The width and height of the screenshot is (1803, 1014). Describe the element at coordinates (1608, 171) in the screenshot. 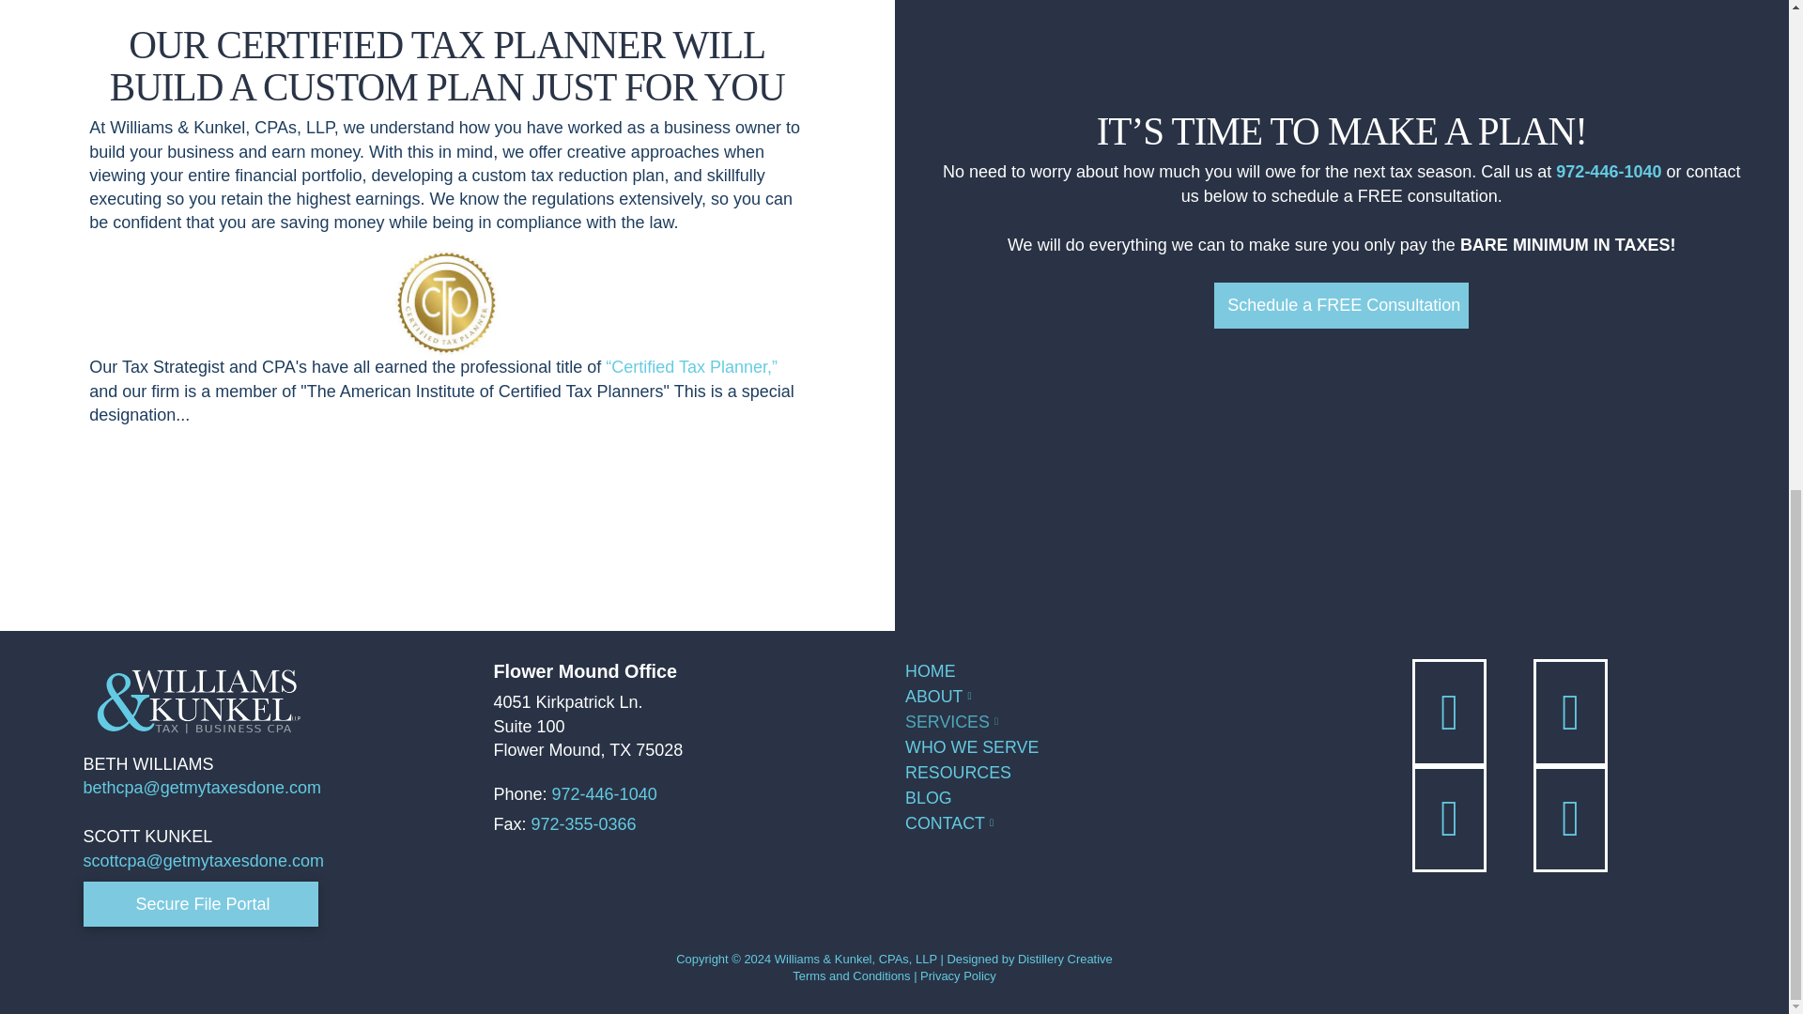

I see `972-446-1040` at that location.